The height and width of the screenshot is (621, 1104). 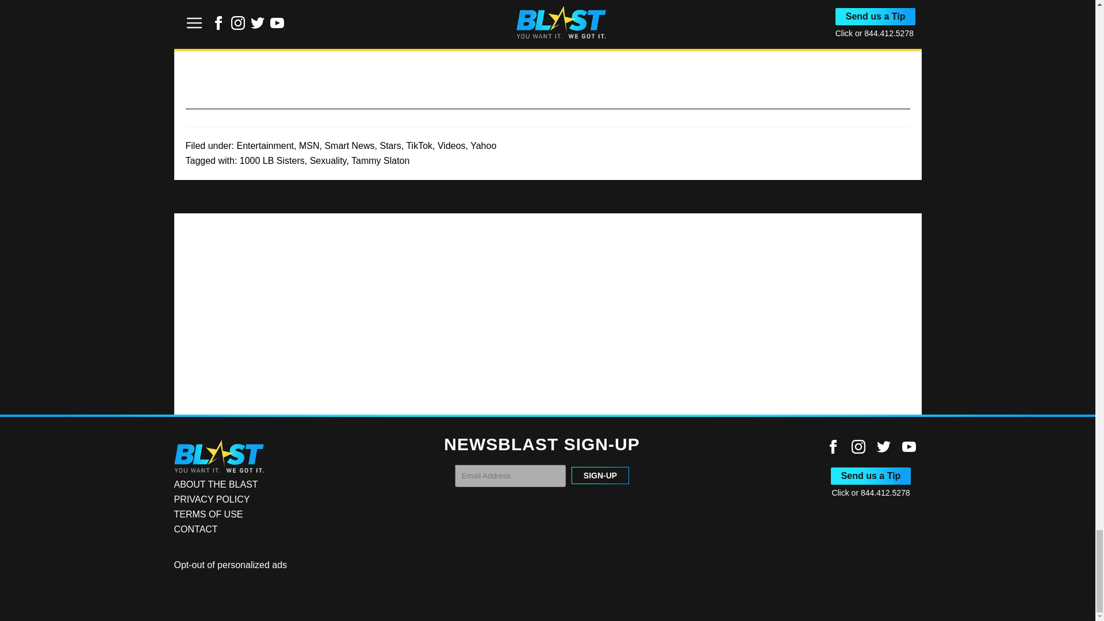 I want to click on 1000 LB Sisters, so click(x=271, y=161).